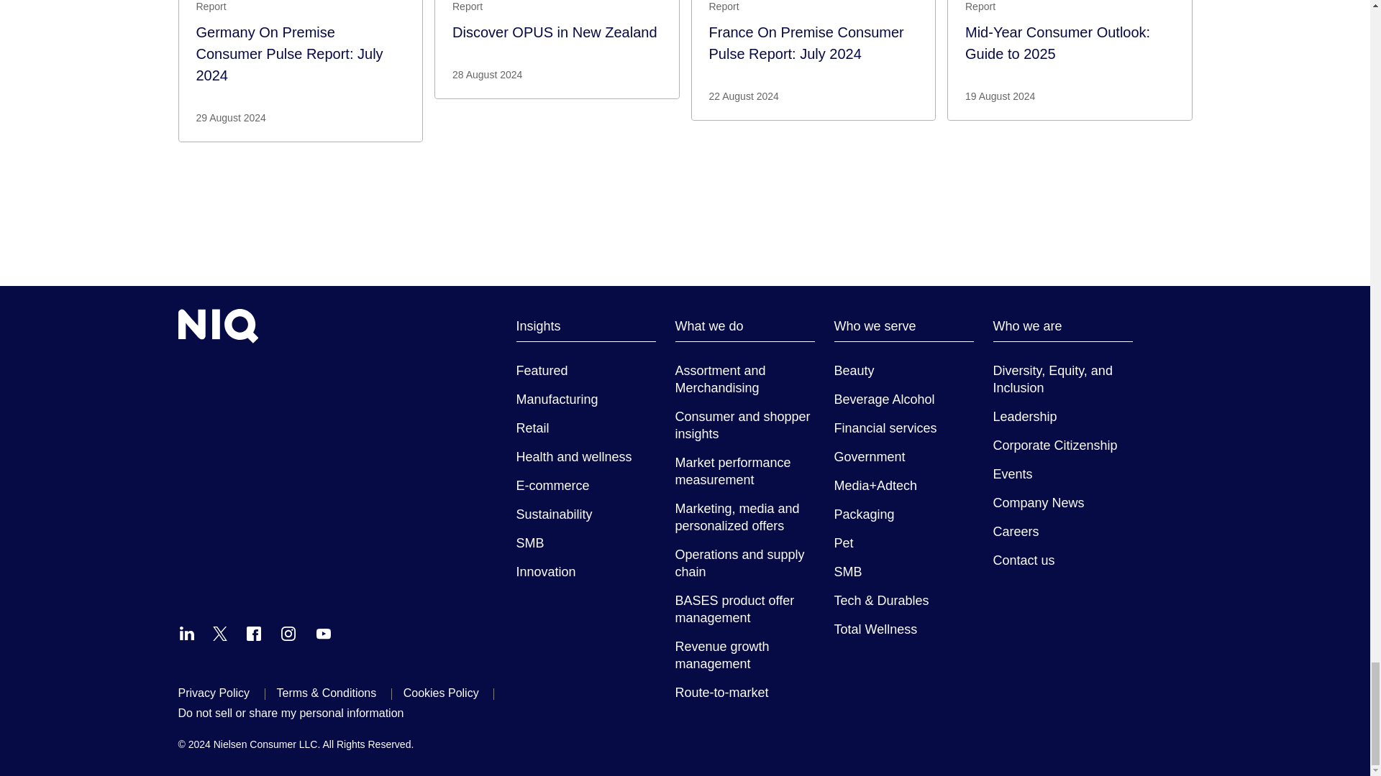 The height and width of the screenshot is (776, 1381). What do you see at coordinates (288, 634) in the screenshot?
I see `Instagram` at bounding box center [288, 634].